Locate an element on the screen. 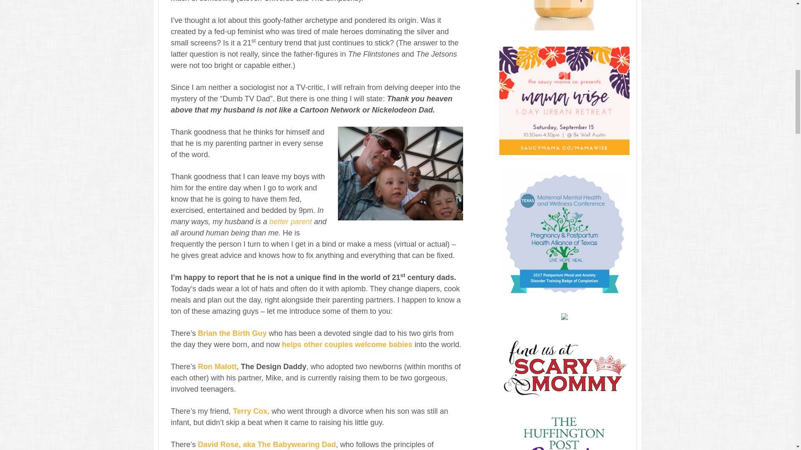  Brian the Birth Guy is located at coordinates (232, 333).